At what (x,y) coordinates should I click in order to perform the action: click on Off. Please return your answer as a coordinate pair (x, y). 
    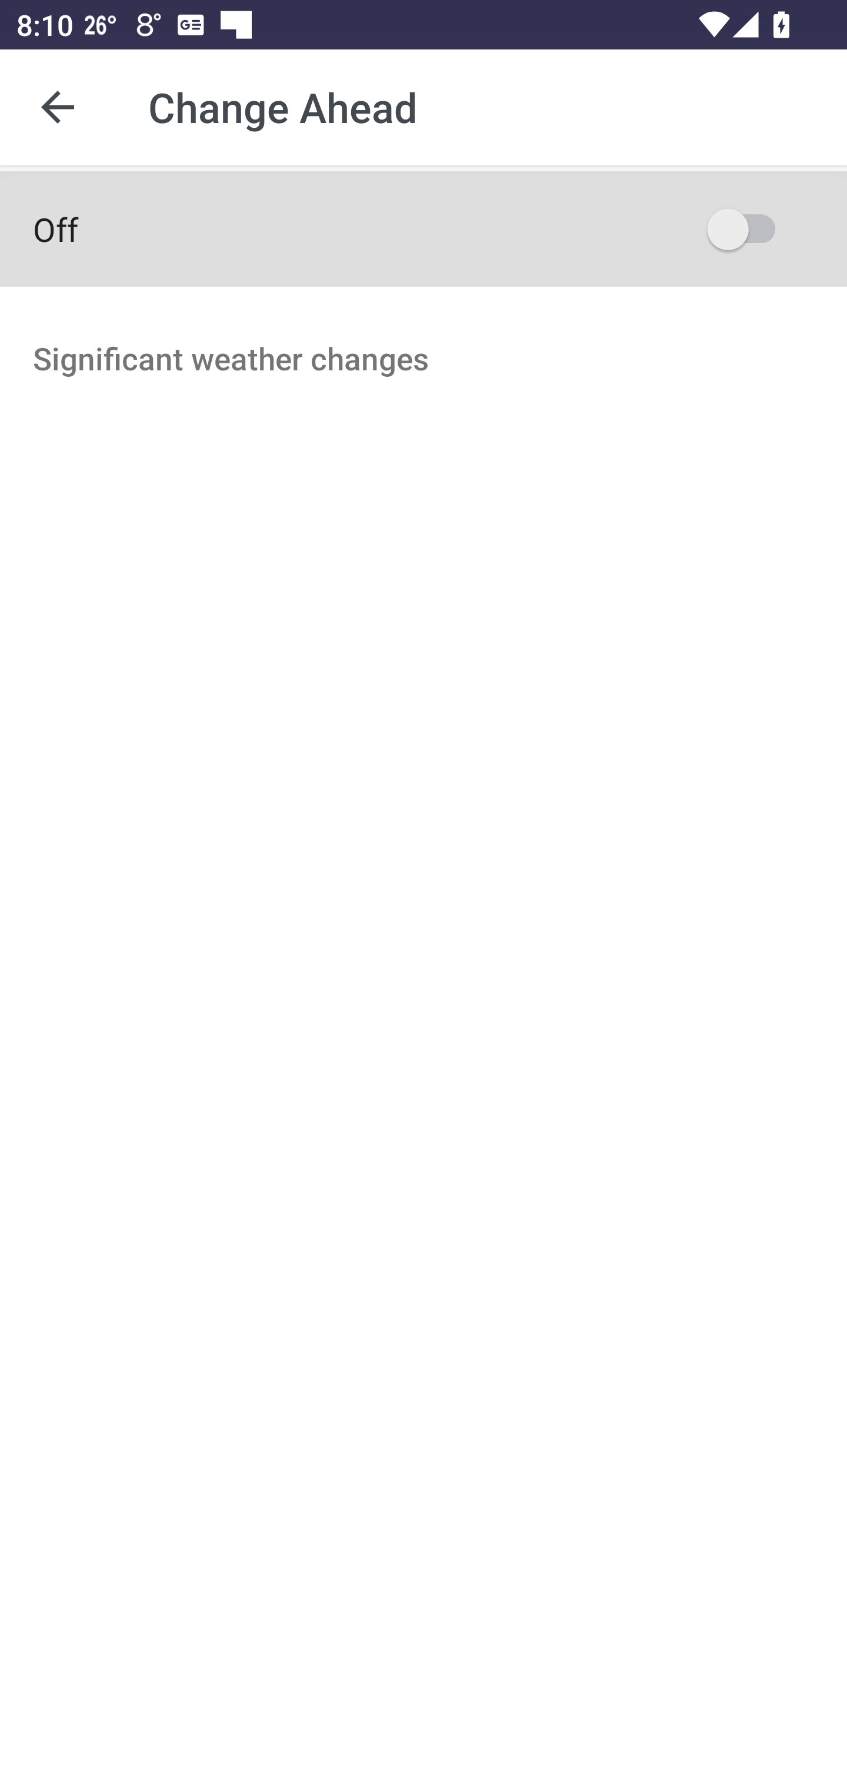
    Looking at the image, I should click on (423, 228).